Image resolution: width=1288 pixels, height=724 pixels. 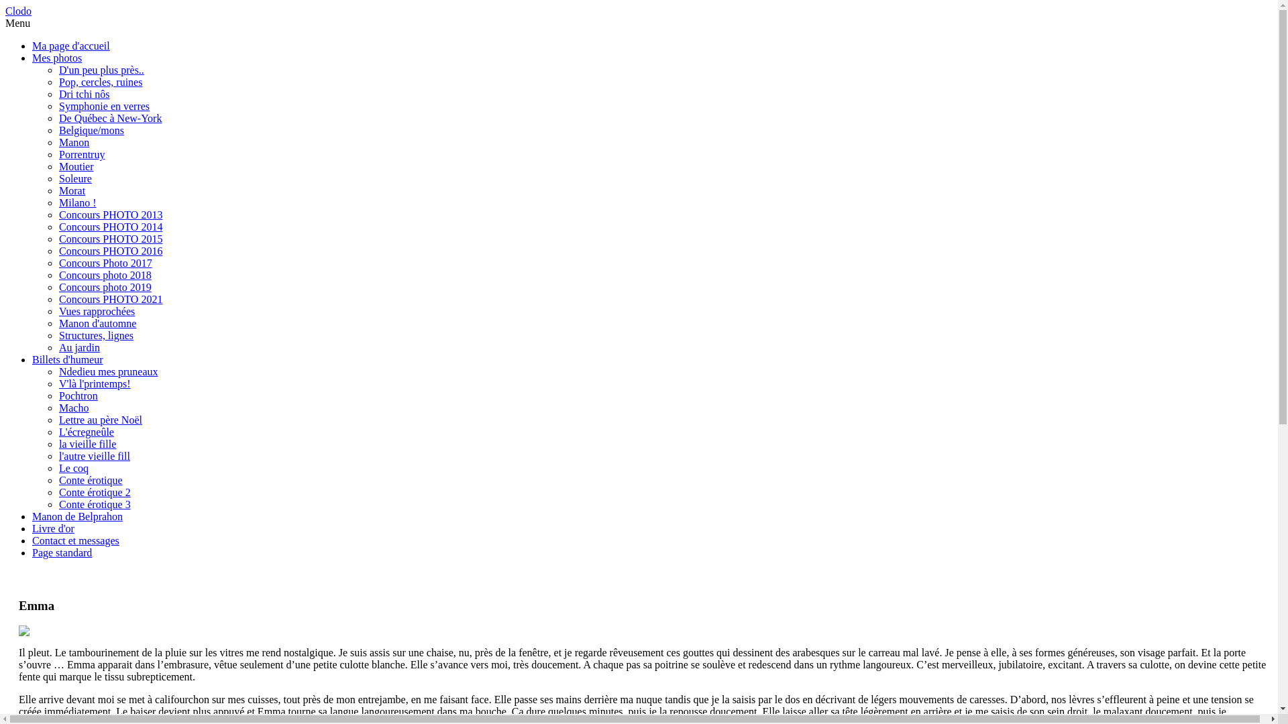 What do you see at coordinates (74, 408) in the screenshot?
I see `Macho` at bounding box center [74, 408].